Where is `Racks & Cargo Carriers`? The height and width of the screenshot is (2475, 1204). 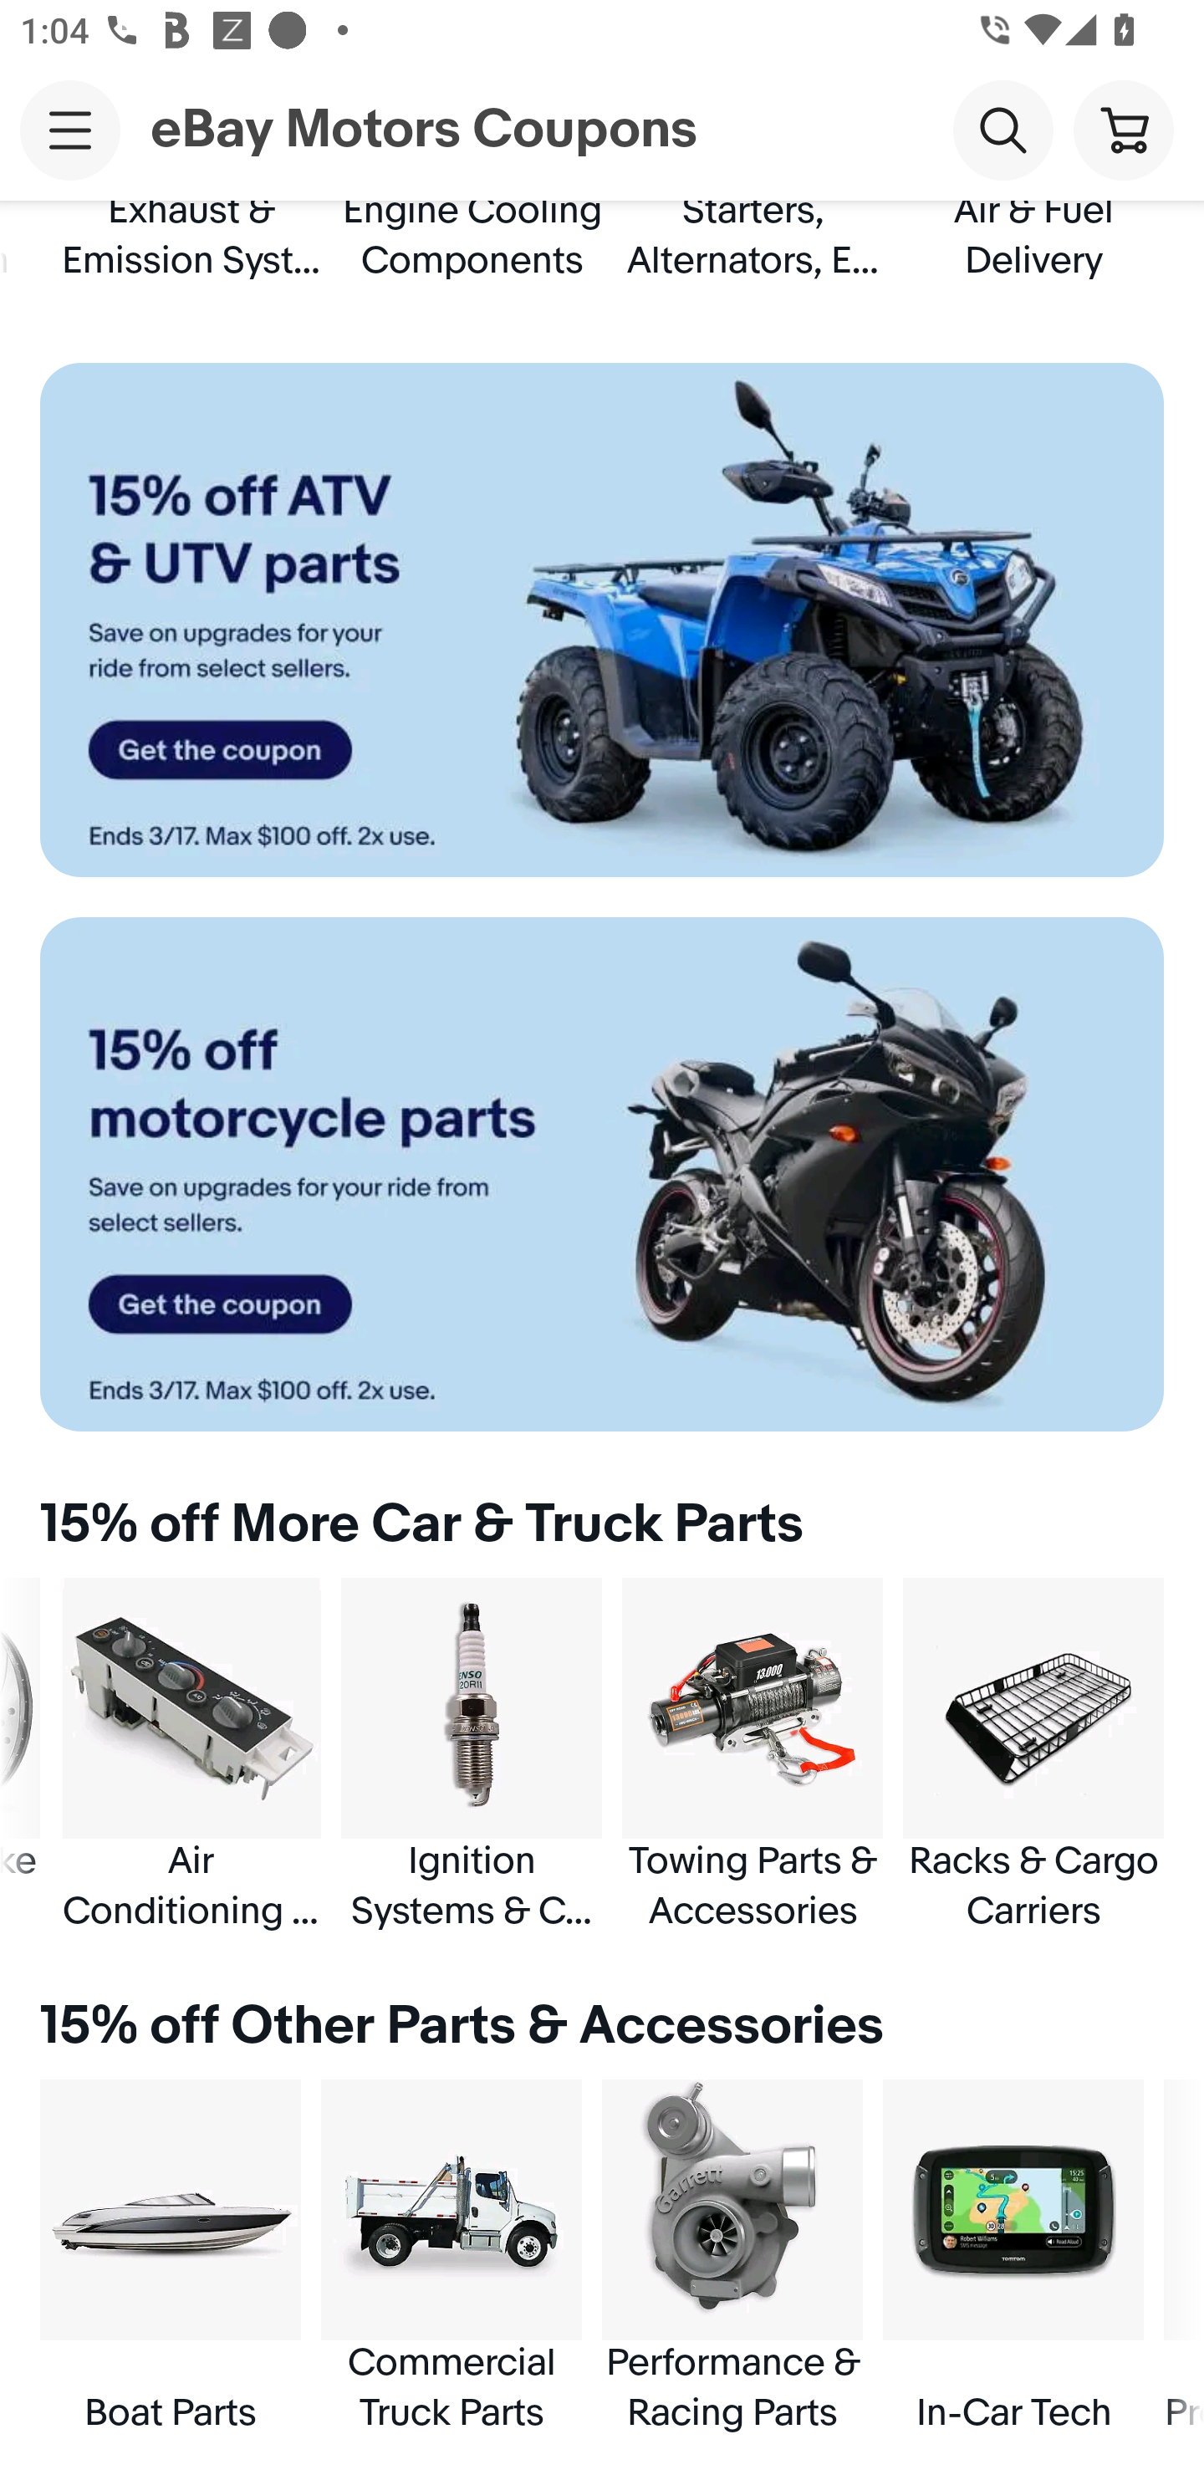 Racks & Cargo Carriers is located at coordinates (1033, 1756).